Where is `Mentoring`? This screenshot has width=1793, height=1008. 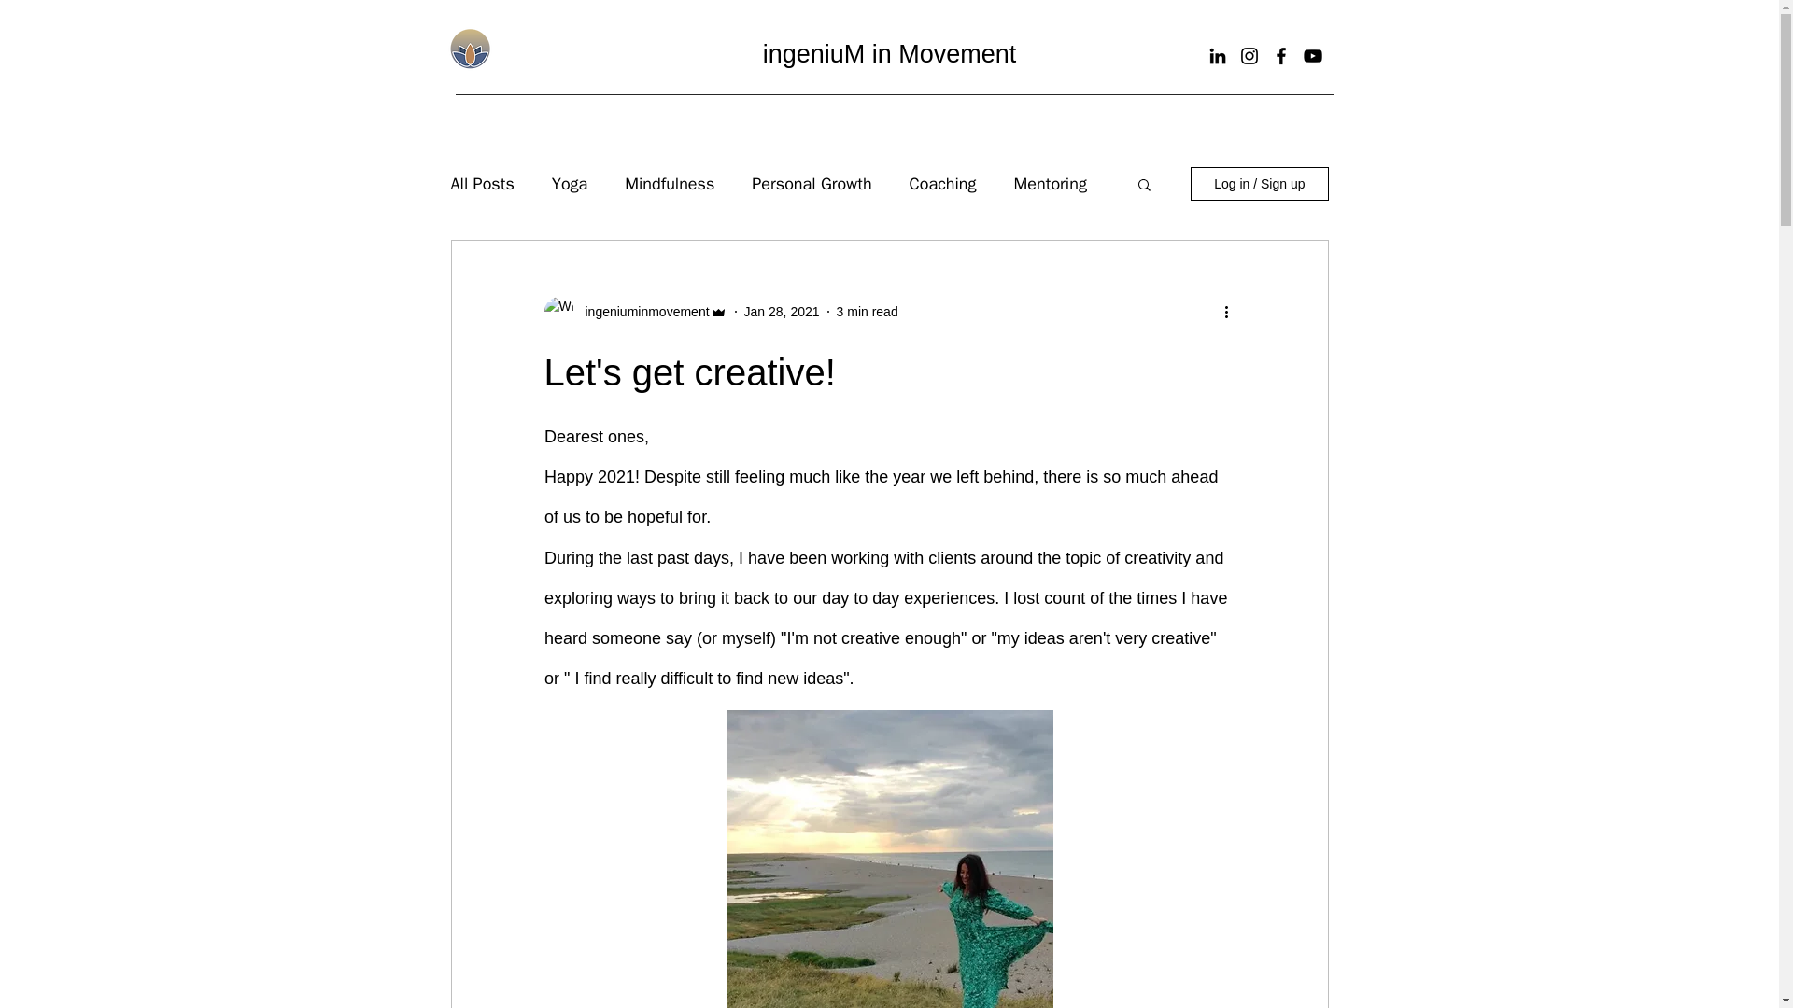
Mentoring is located at coordinates (1050, 183).